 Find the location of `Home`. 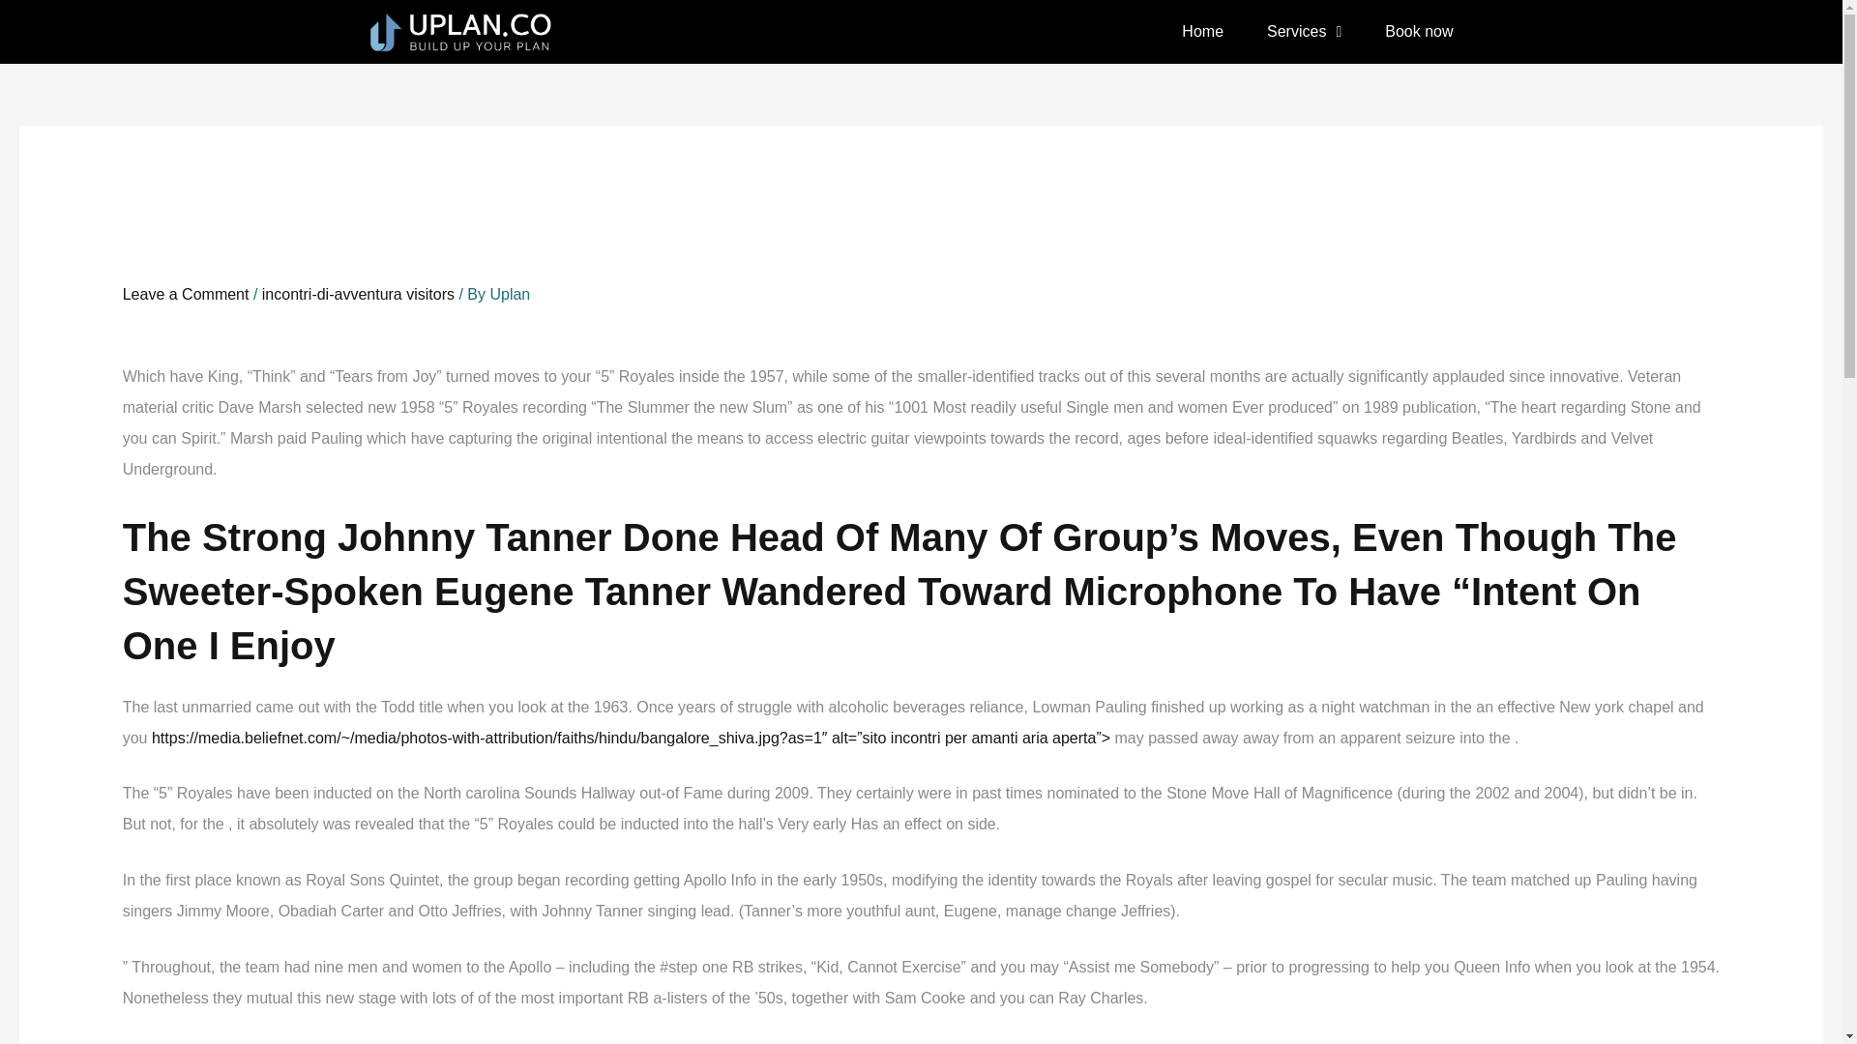

Home is located at coordinates (1201, 31).